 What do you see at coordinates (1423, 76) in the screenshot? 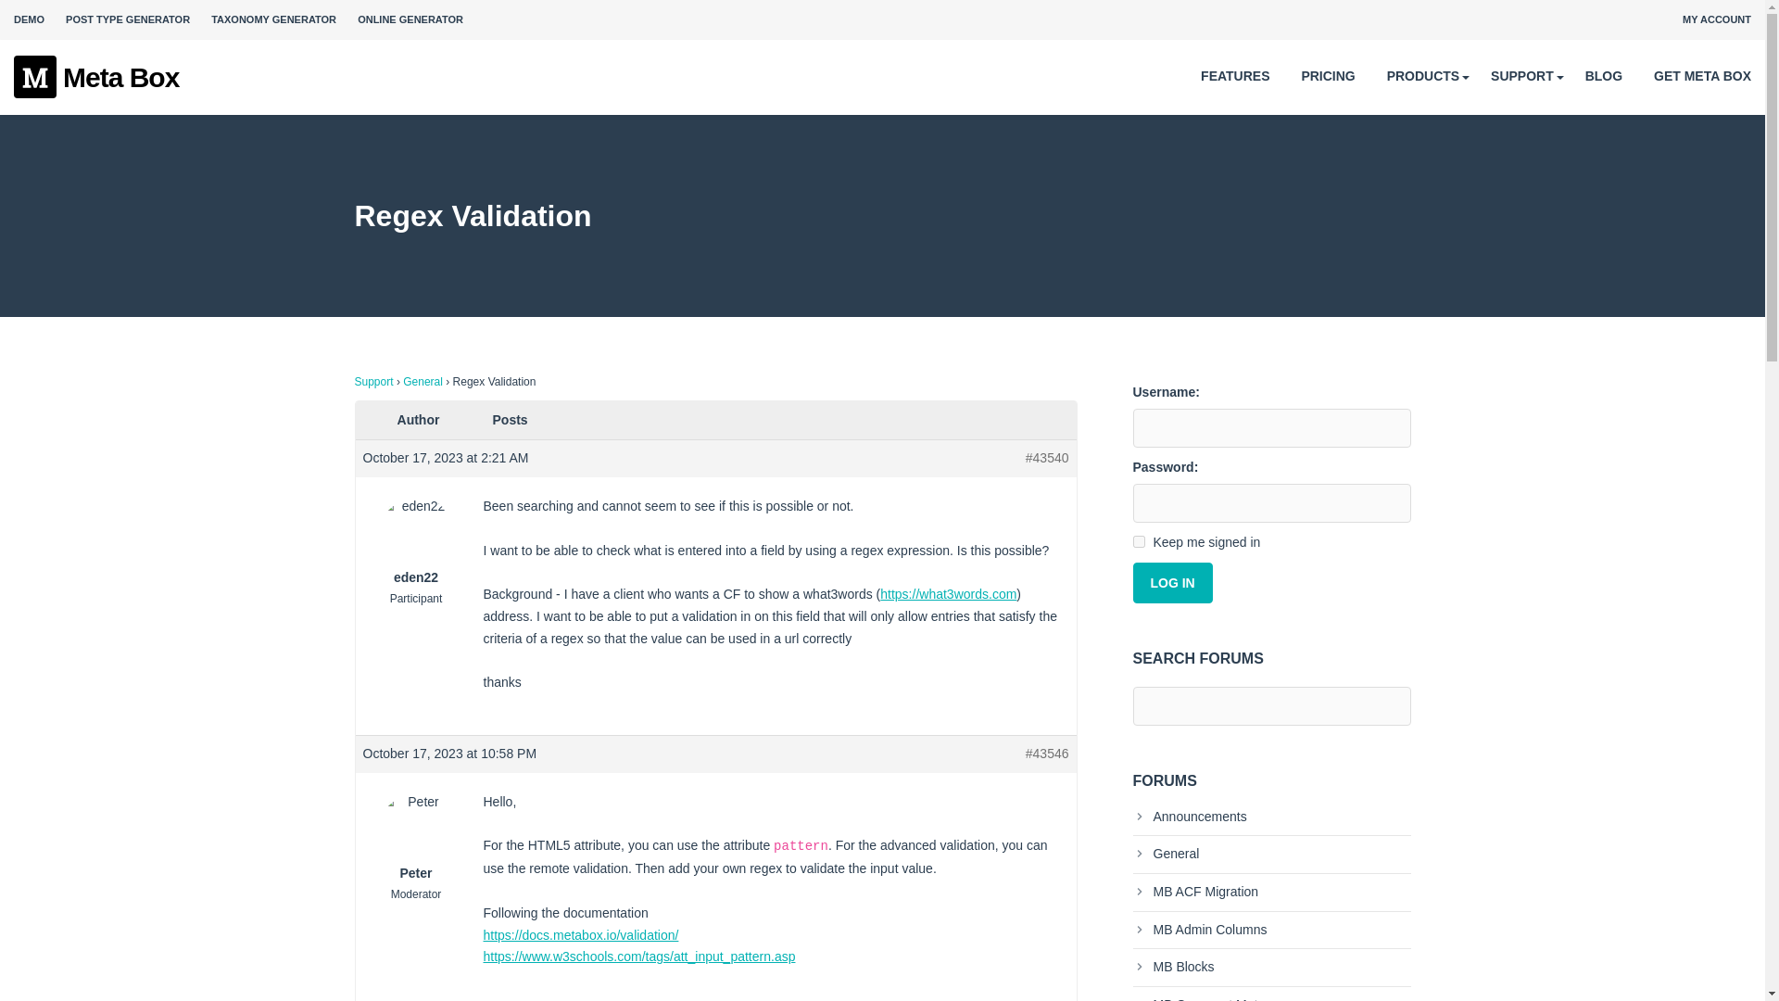
I see `PRODUCTS` at bounding box center [1423, 76].